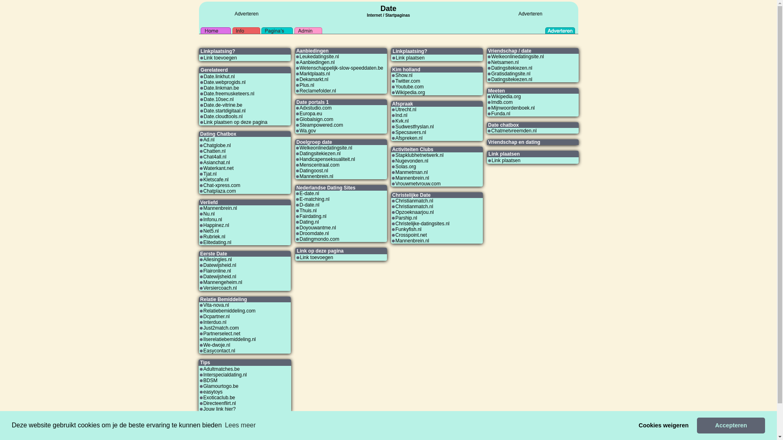 This screenshot has height=440, width=783. Describe the element at coordinates (314, 233) in the screenshot. I see `Droomdate.nl` at that location.